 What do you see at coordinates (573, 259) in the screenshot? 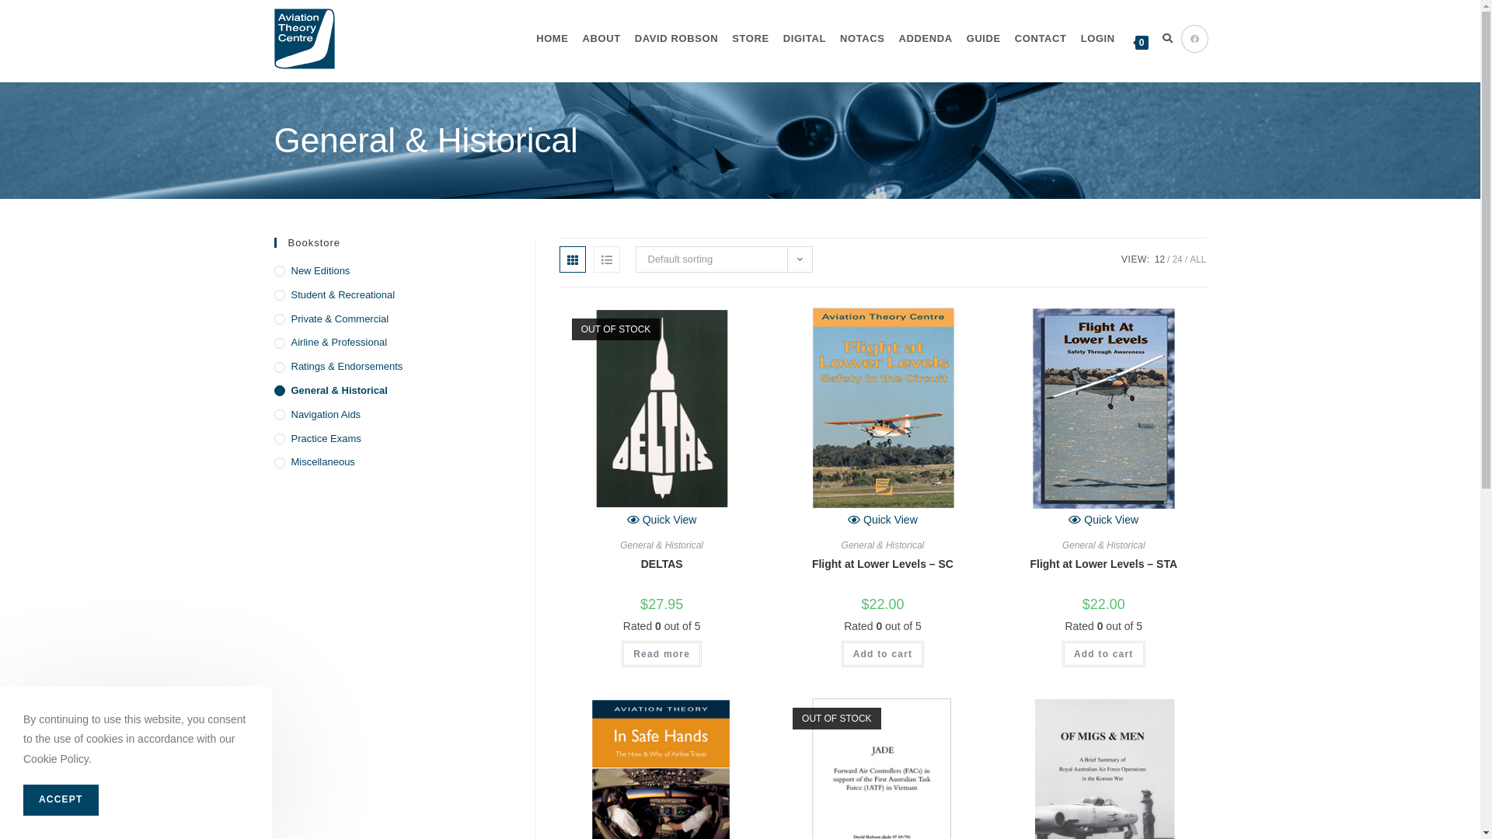
I see `Grid view` at bounding box center [573, 259].